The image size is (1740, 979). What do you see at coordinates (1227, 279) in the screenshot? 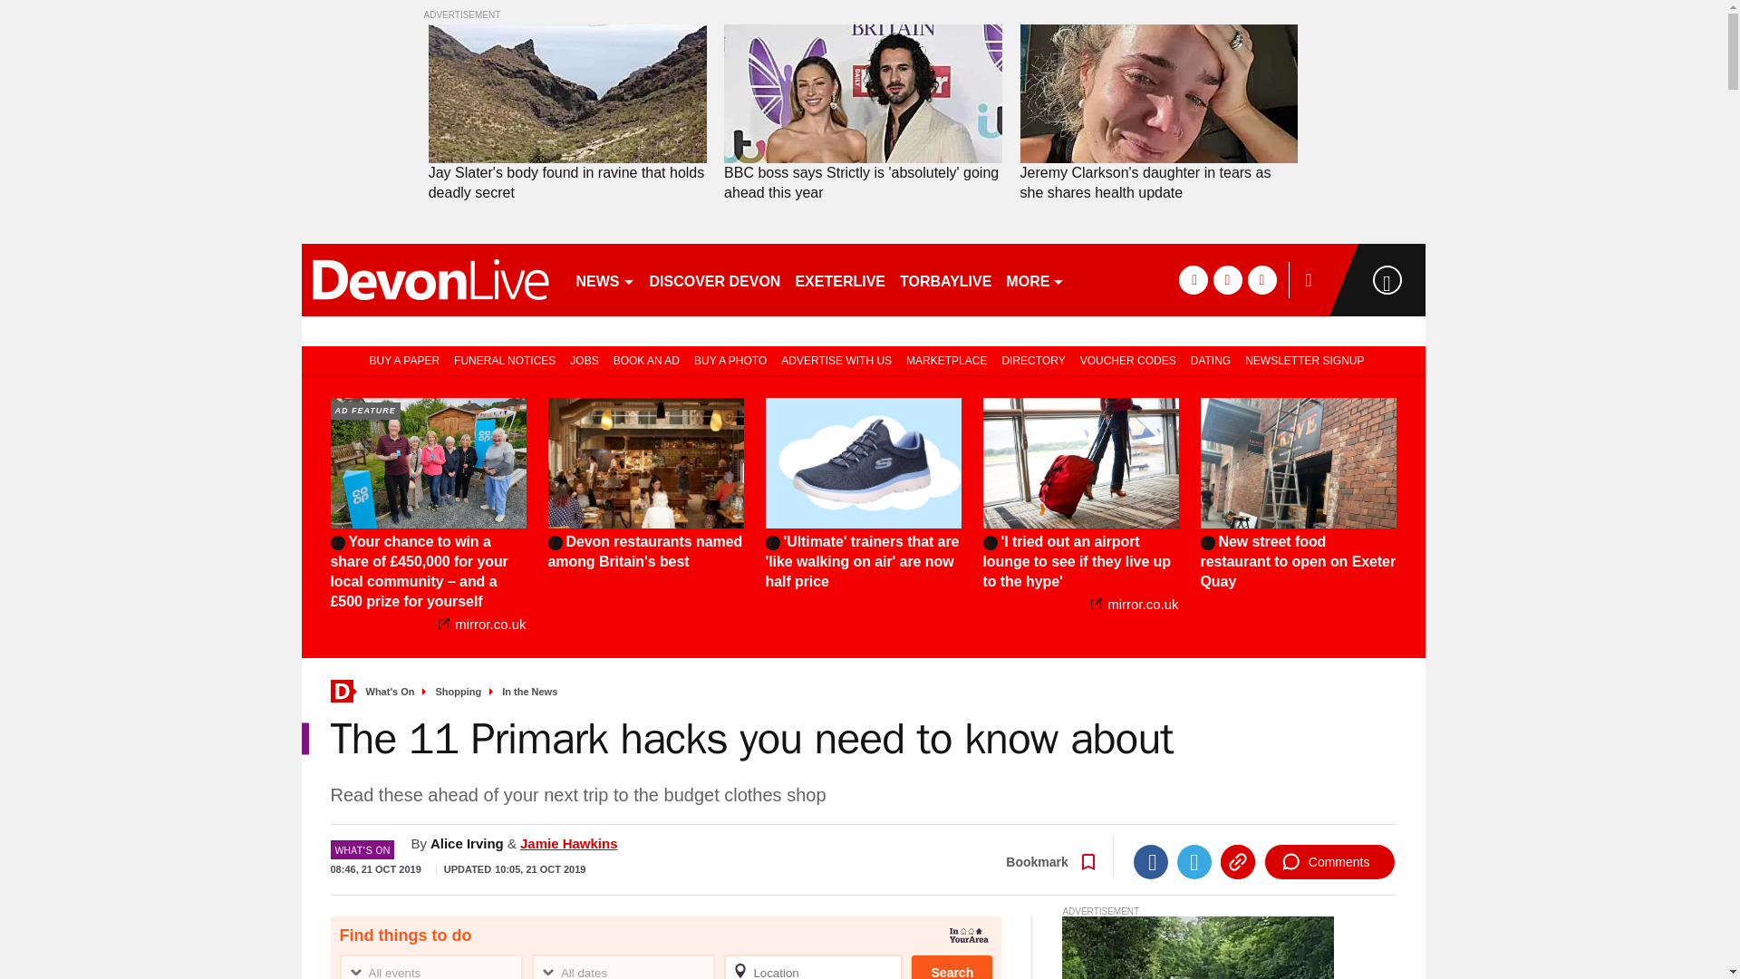
I see `twitter` at bounding box center [1227, 279].